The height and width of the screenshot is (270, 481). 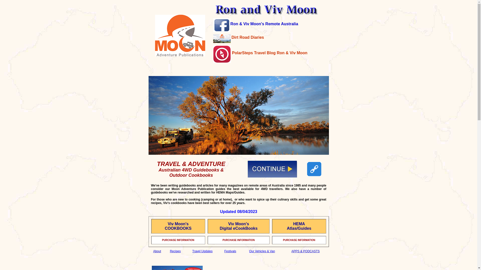 What do you see at coordinates (178, 240) in the screenshot?
I see `PURCHASE INFORMATION` at bounding box center [178, 240].